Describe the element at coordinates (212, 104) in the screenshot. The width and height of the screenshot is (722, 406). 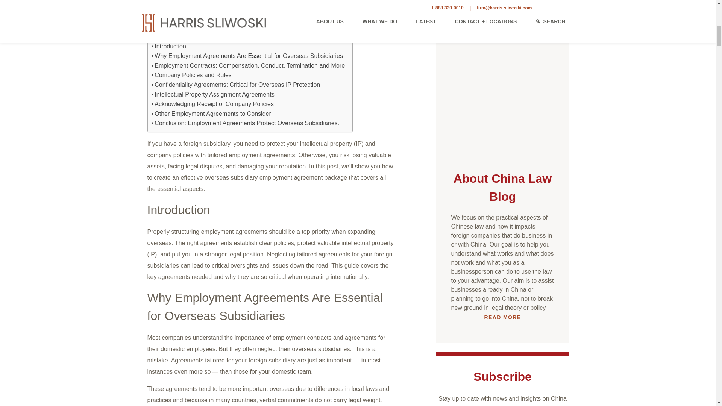
I see `Acknowledging Receipt of Company Policies` at that location.